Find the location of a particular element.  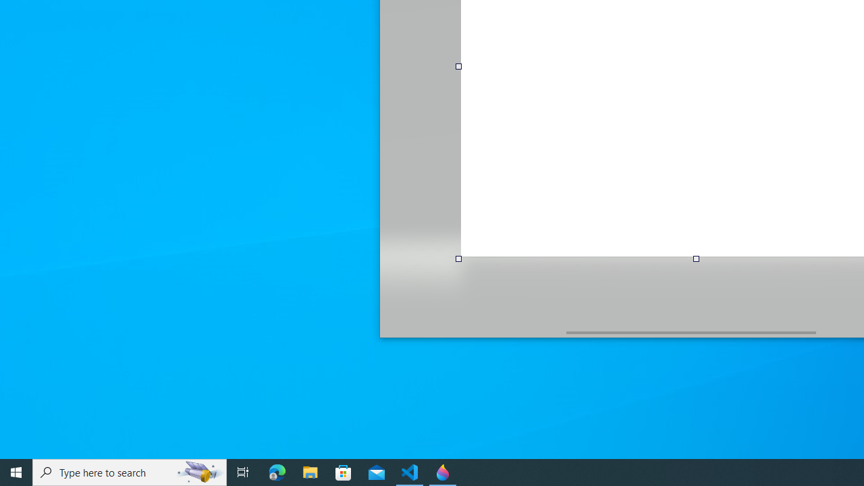

Start is located at coordinates (16, 473).